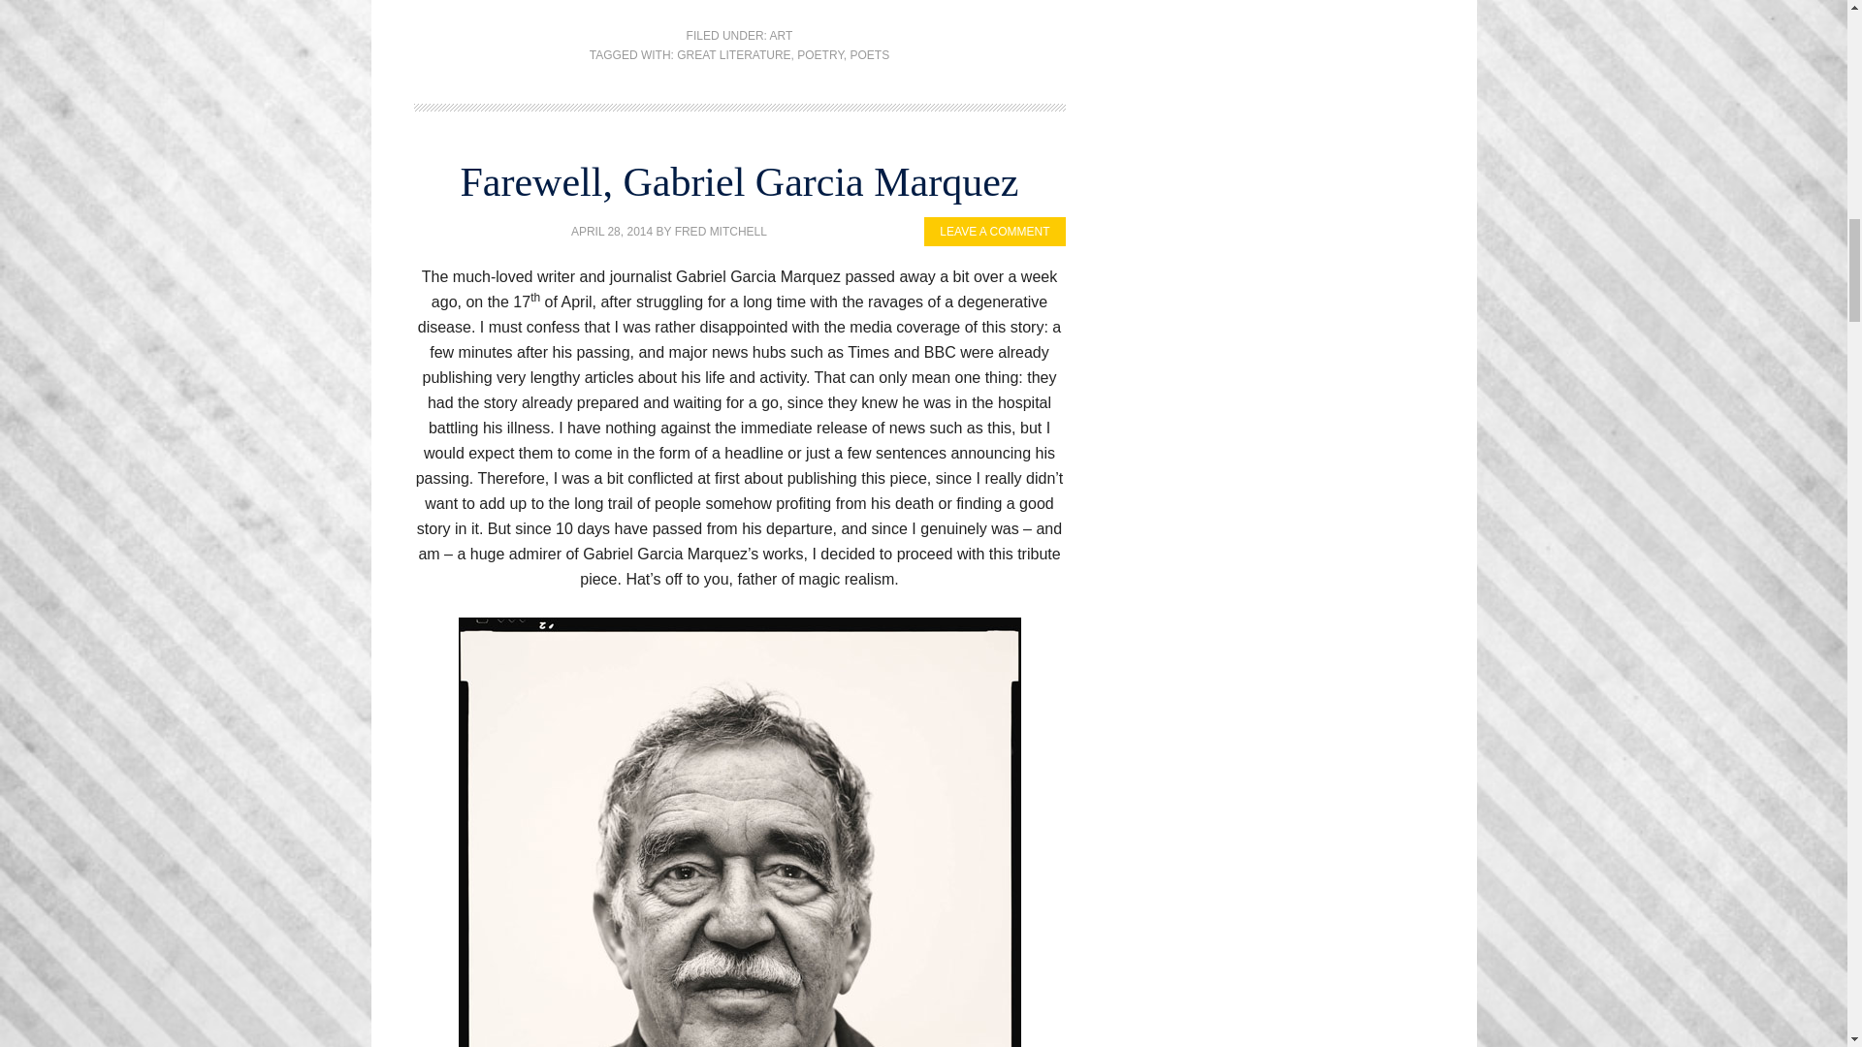 Image resolution: width=1862 pixels, height=1047 pixels. I want to click on Farewell, Gabriel Garcia Marquez, so click(739, 182).